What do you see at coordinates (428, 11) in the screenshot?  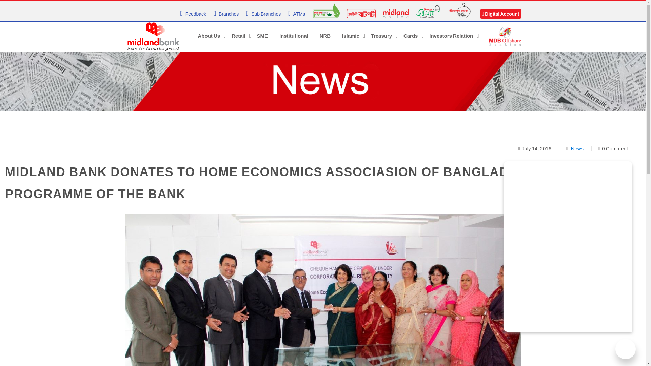 I see `Midland Bank Saalam` at bounding box center [428, 11].